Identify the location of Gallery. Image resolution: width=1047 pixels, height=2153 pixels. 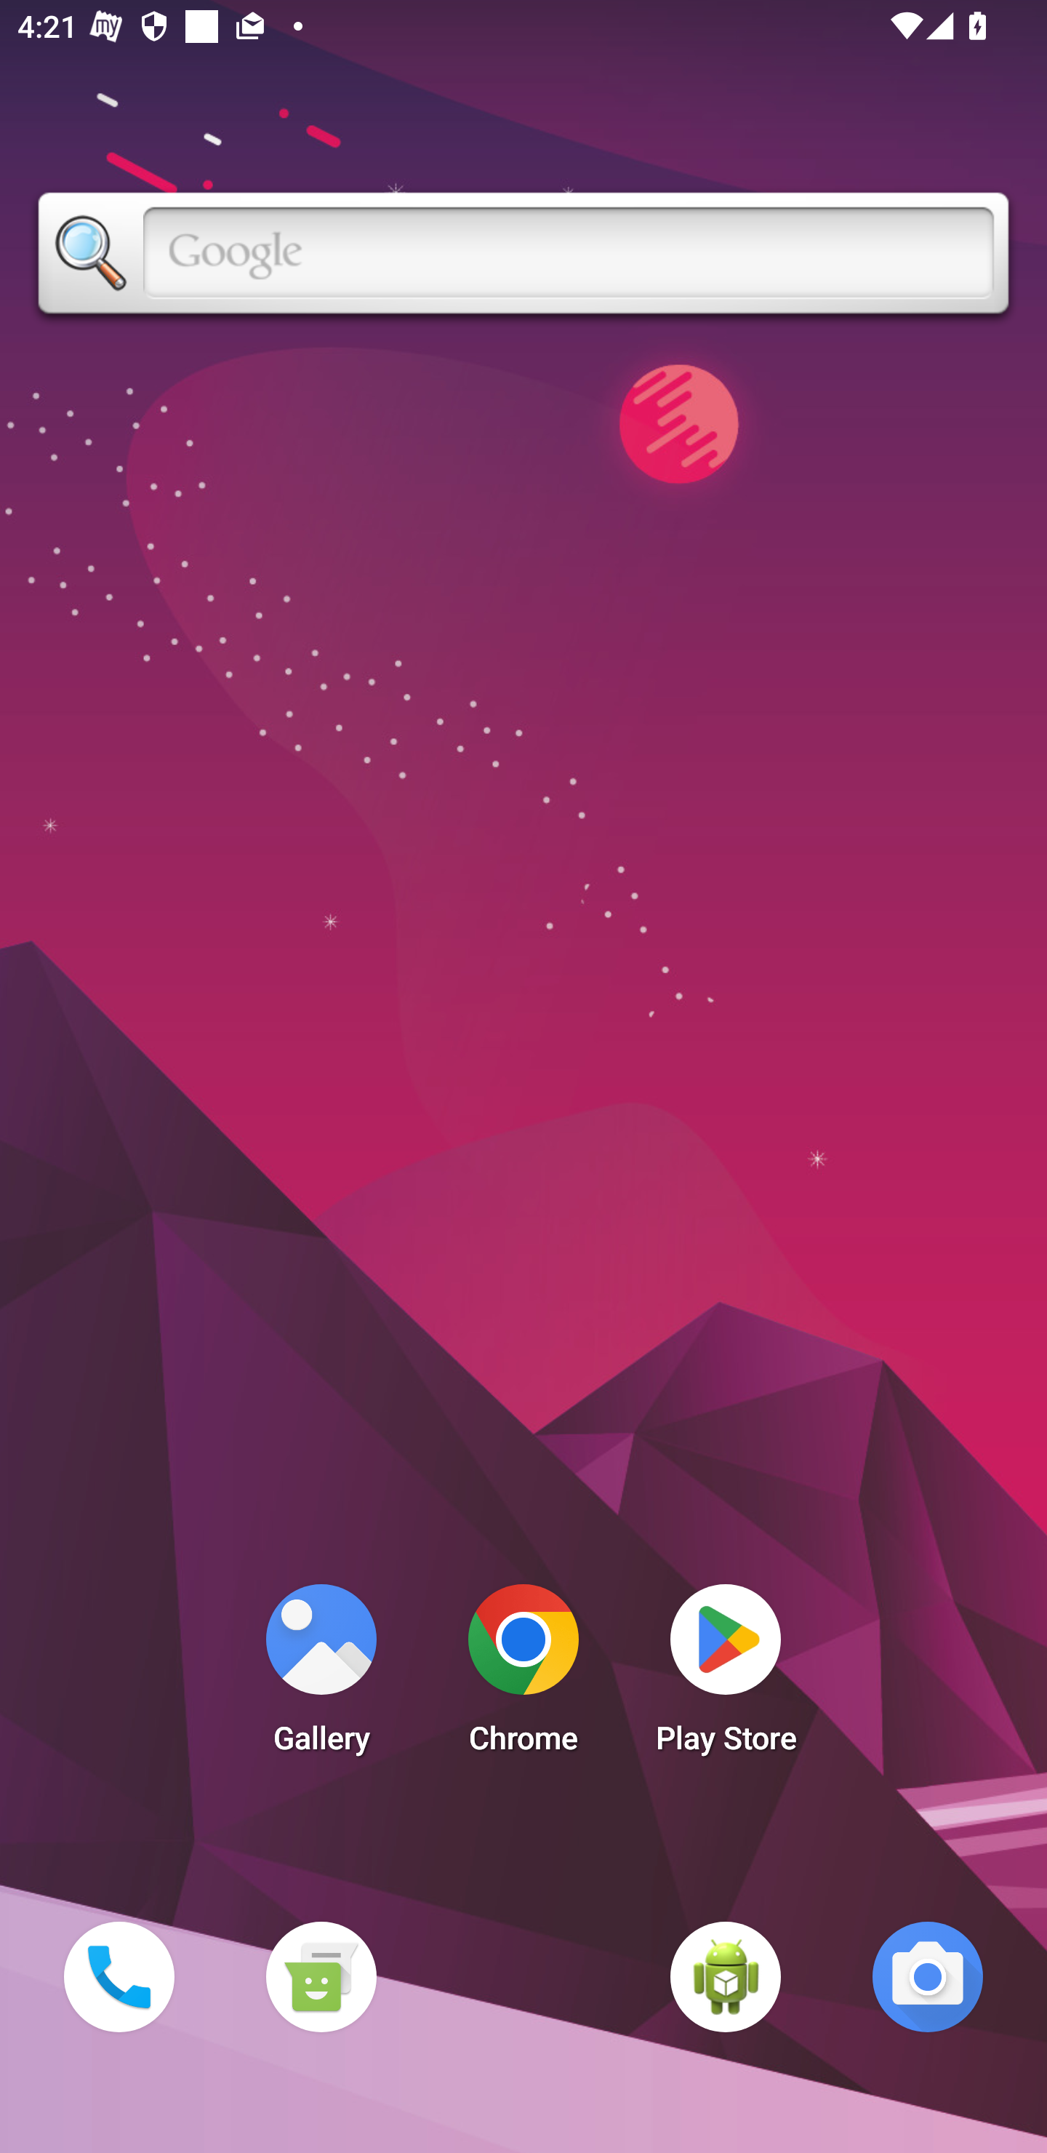
(321, 1676).